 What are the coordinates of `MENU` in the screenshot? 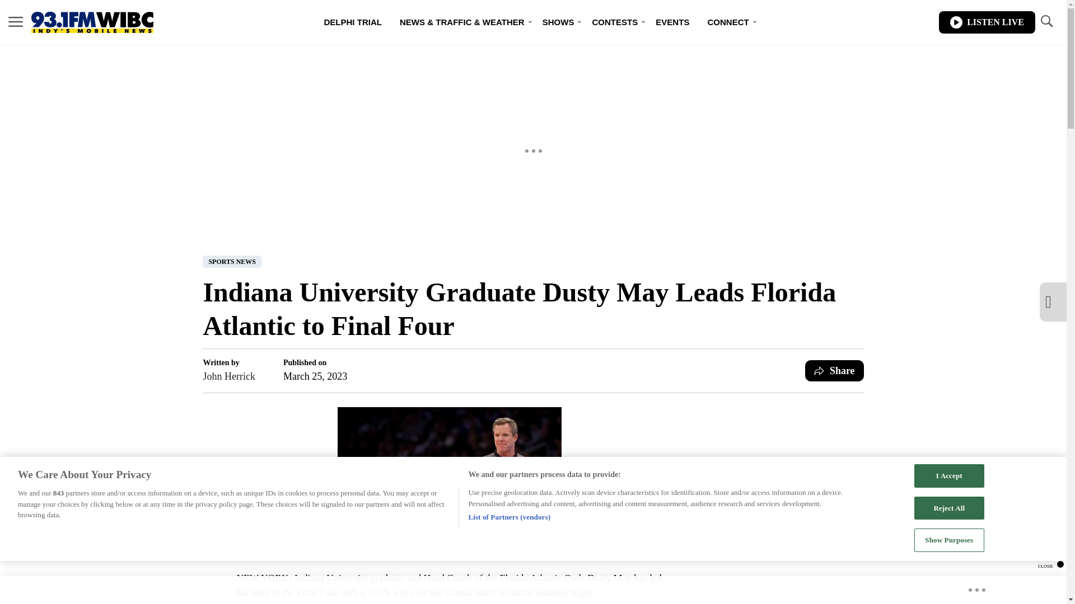 It's located at (16, 22).